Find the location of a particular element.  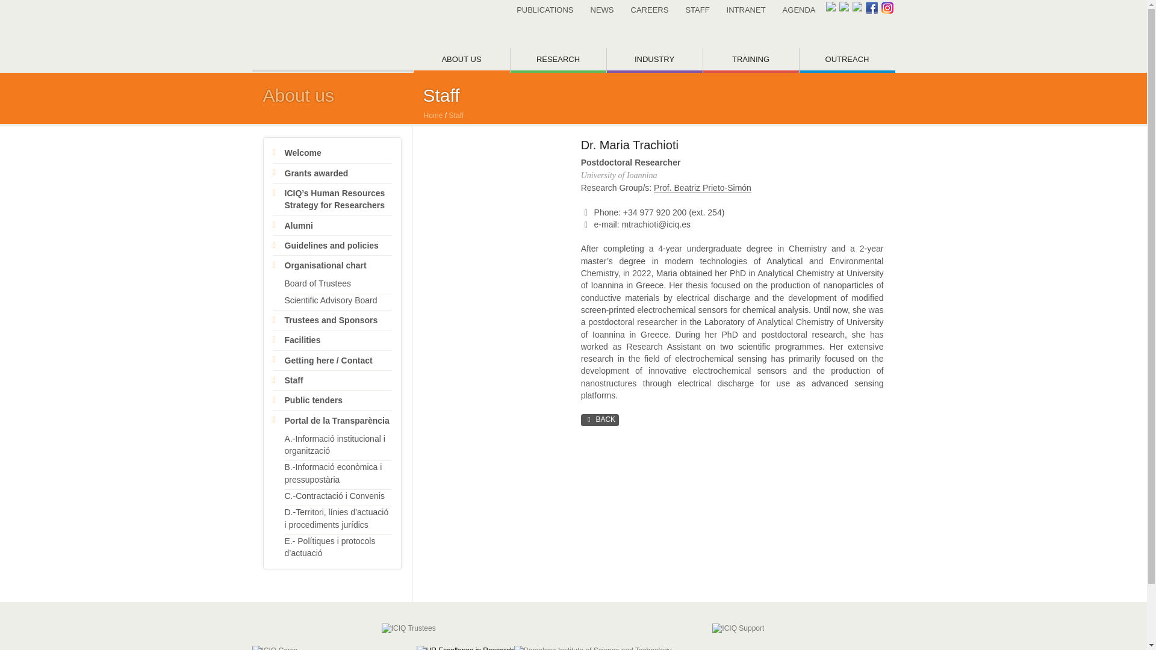

RESEARCH is located at coordinates (558, 60).